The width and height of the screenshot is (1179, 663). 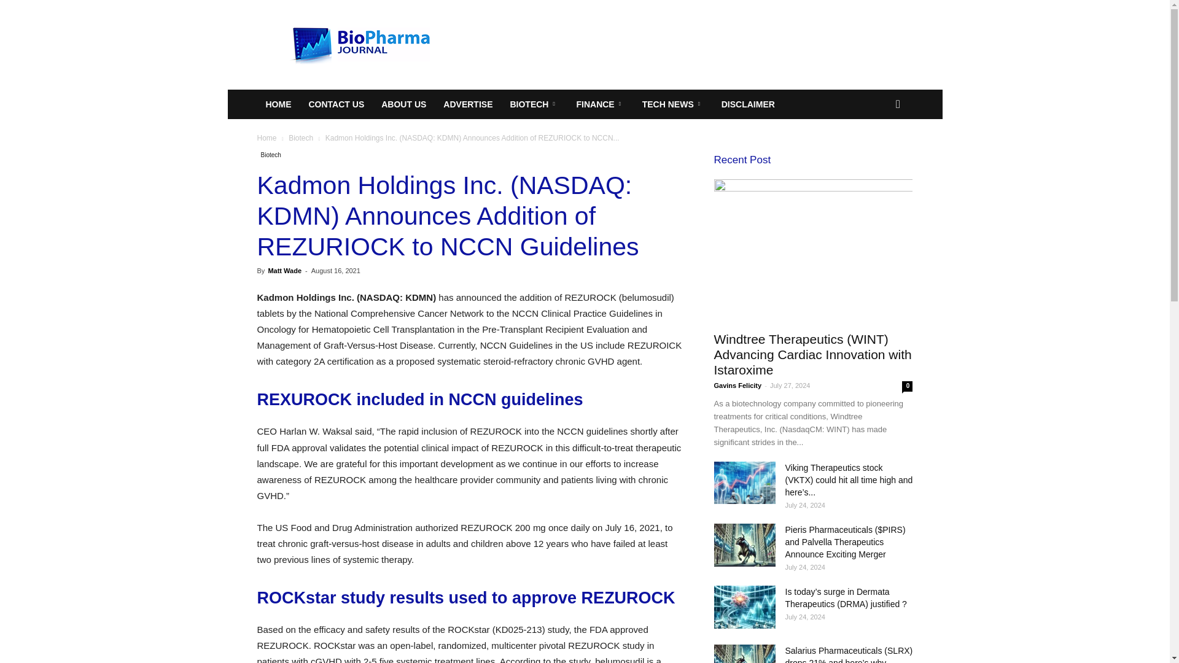 What do you see at coordinates (335, 104) in the screenshot?
I see `CONTACT US` at bounding box center [335, 104].